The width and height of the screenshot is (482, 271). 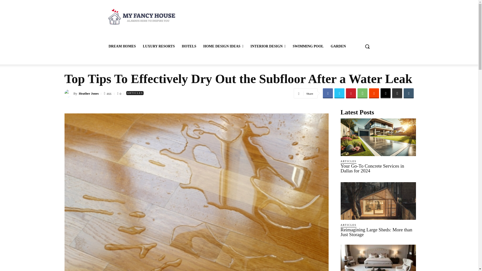 I want to click on INTERIOR DESIGN, so click(x=268, y=46).